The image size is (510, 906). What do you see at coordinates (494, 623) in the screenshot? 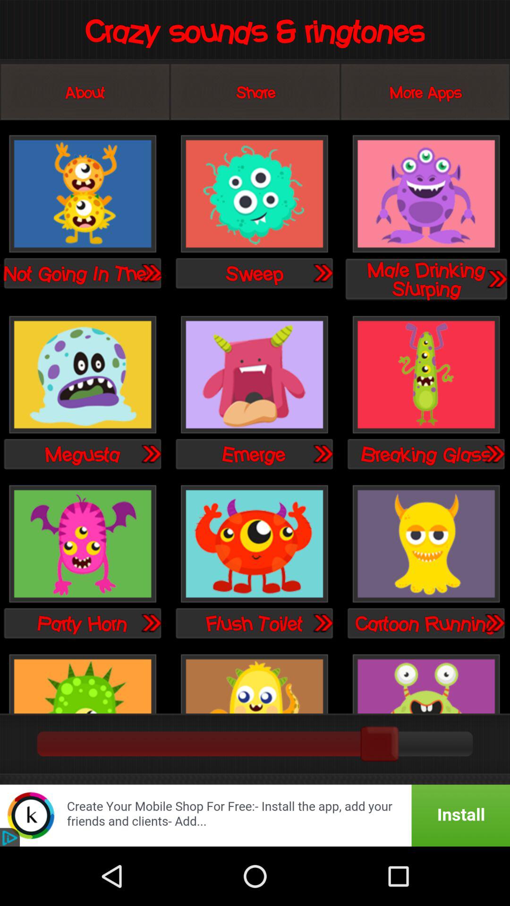
I see `enter cartoon runnin page` at bounding box center [494, 623].